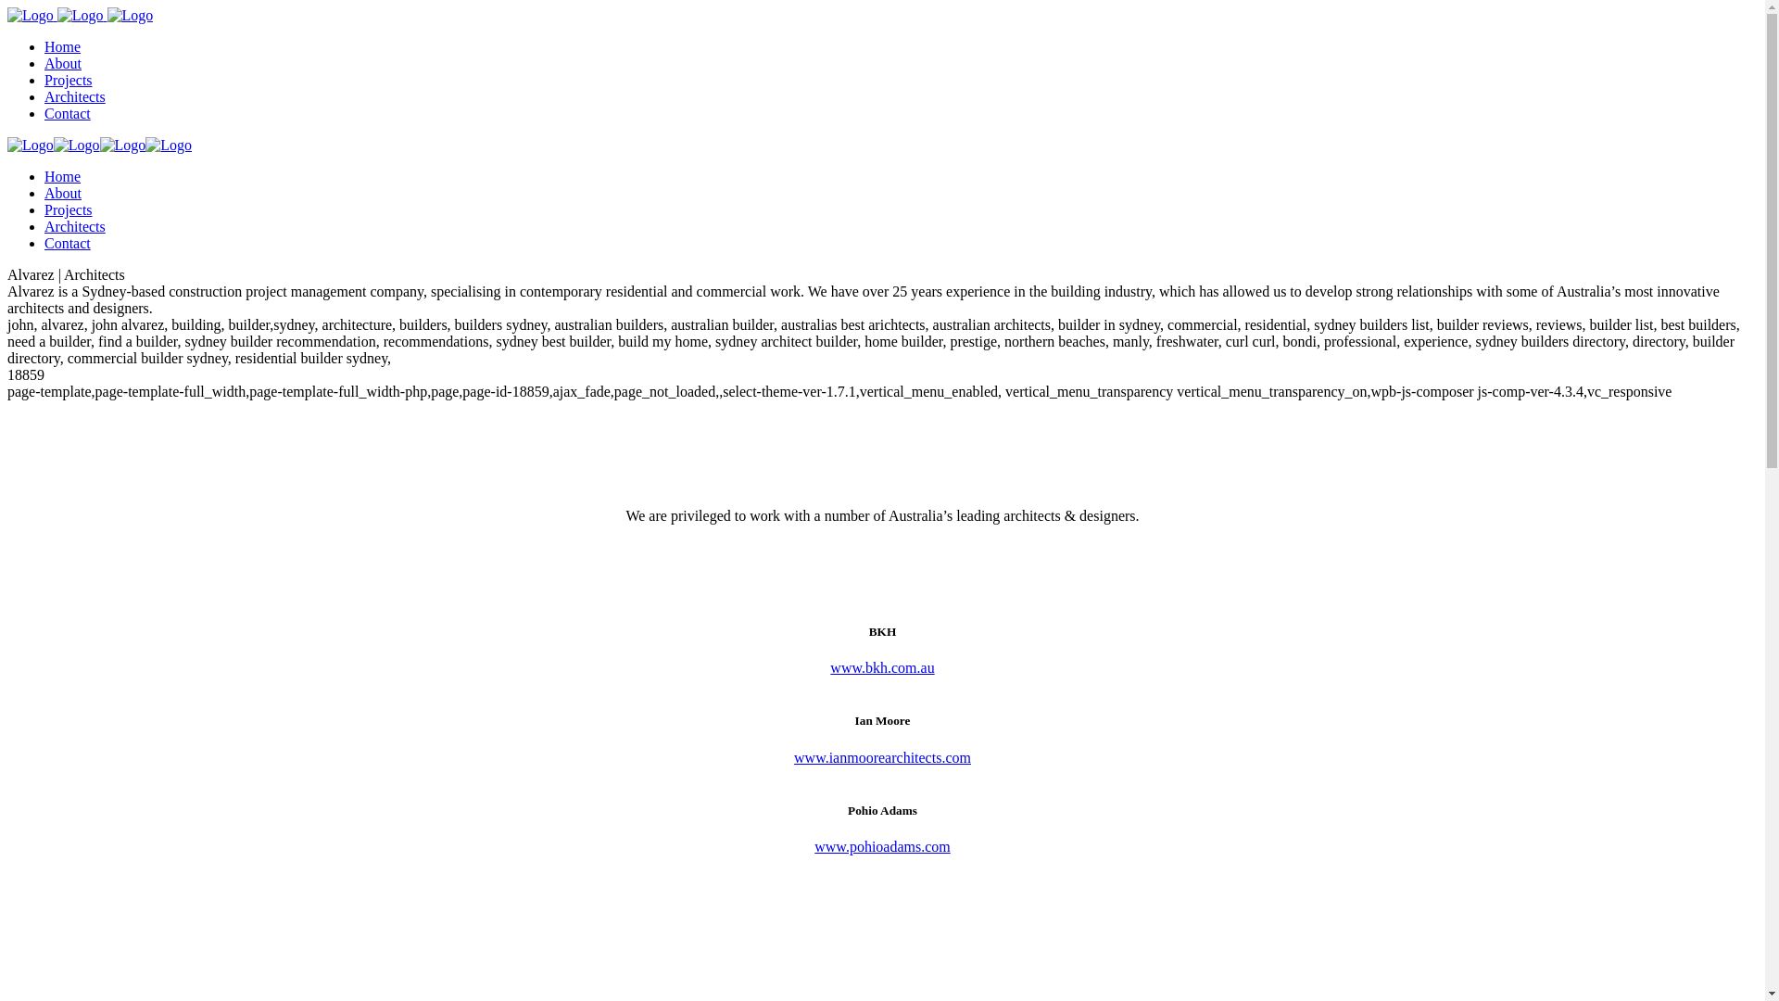 This screenshot has width=1779, height=1001. What do you see at coordinates (75, 96) in the screenshot?
I see `Architects` at bounding box center [75, 96].